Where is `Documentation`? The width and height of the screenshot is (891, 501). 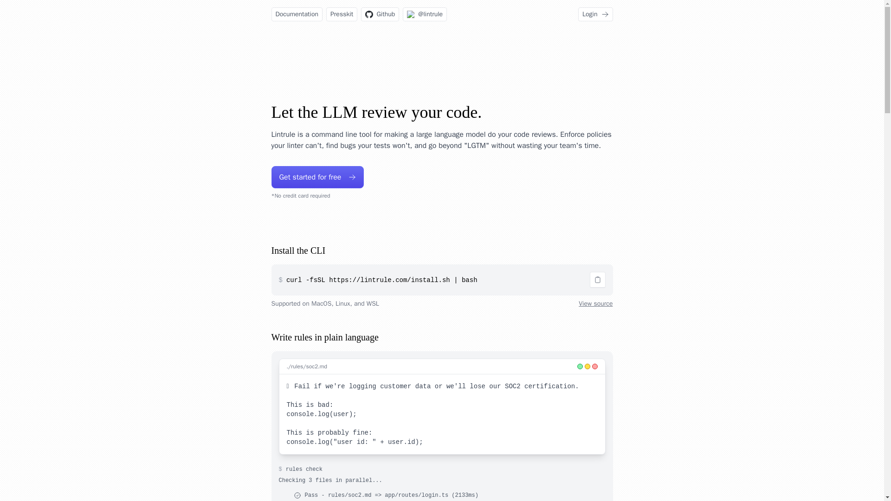 Documentation is located at coordinates (297, 14).